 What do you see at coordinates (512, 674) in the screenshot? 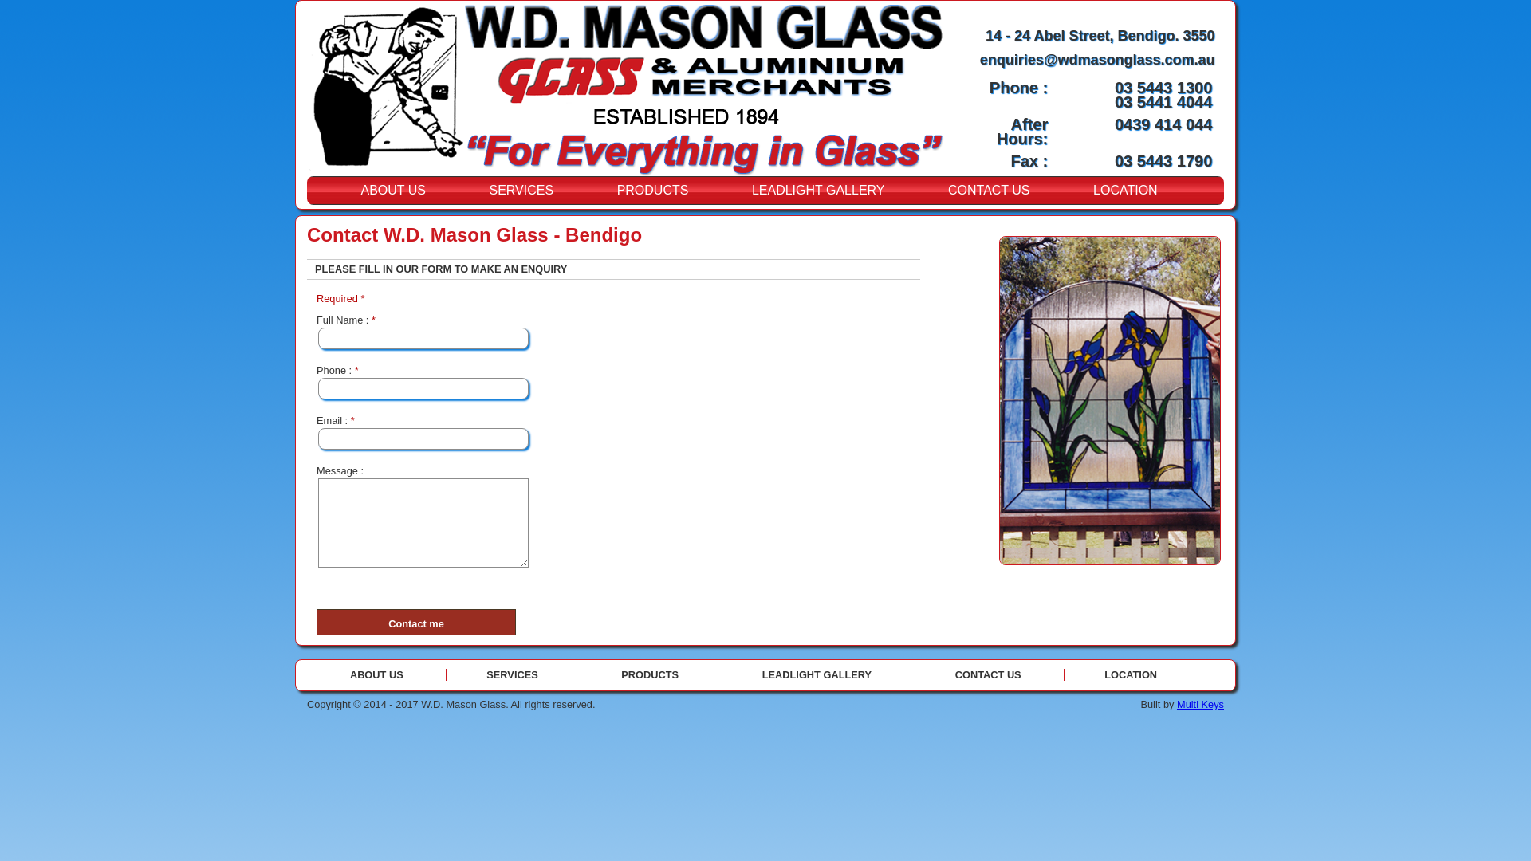
I see `SERVICES` at bounding box center [512, 674].